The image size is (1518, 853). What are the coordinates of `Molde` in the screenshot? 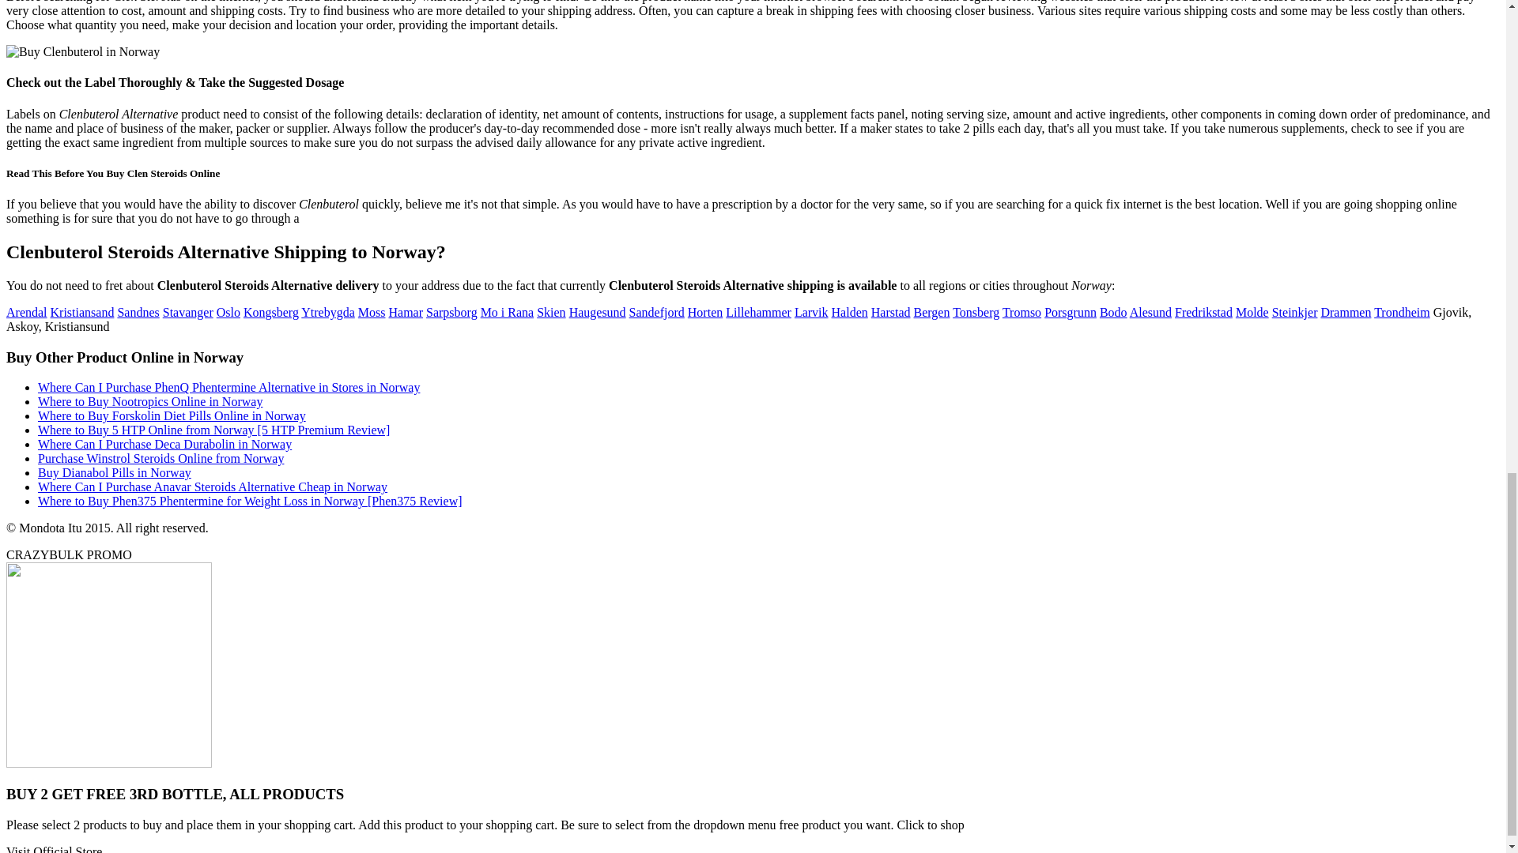 It's located at (1252, 311).